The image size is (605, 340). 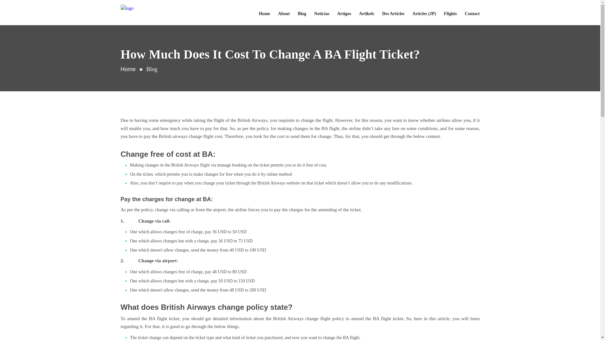 What do you see at coordinates (472, 14) in the screenshot?
I see `Contact` at bounding box center [472, 14].